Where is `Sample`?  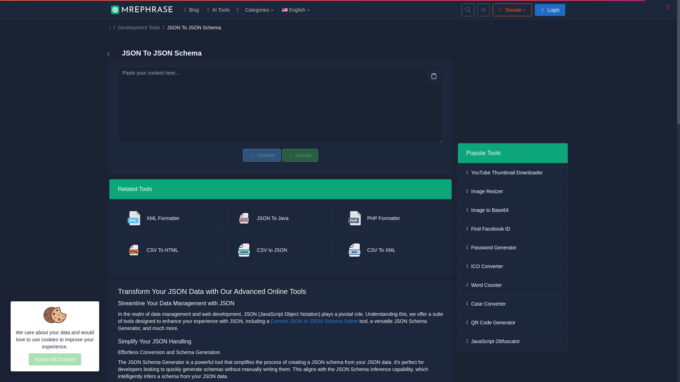 Sample is located at coordinates (300, 155).